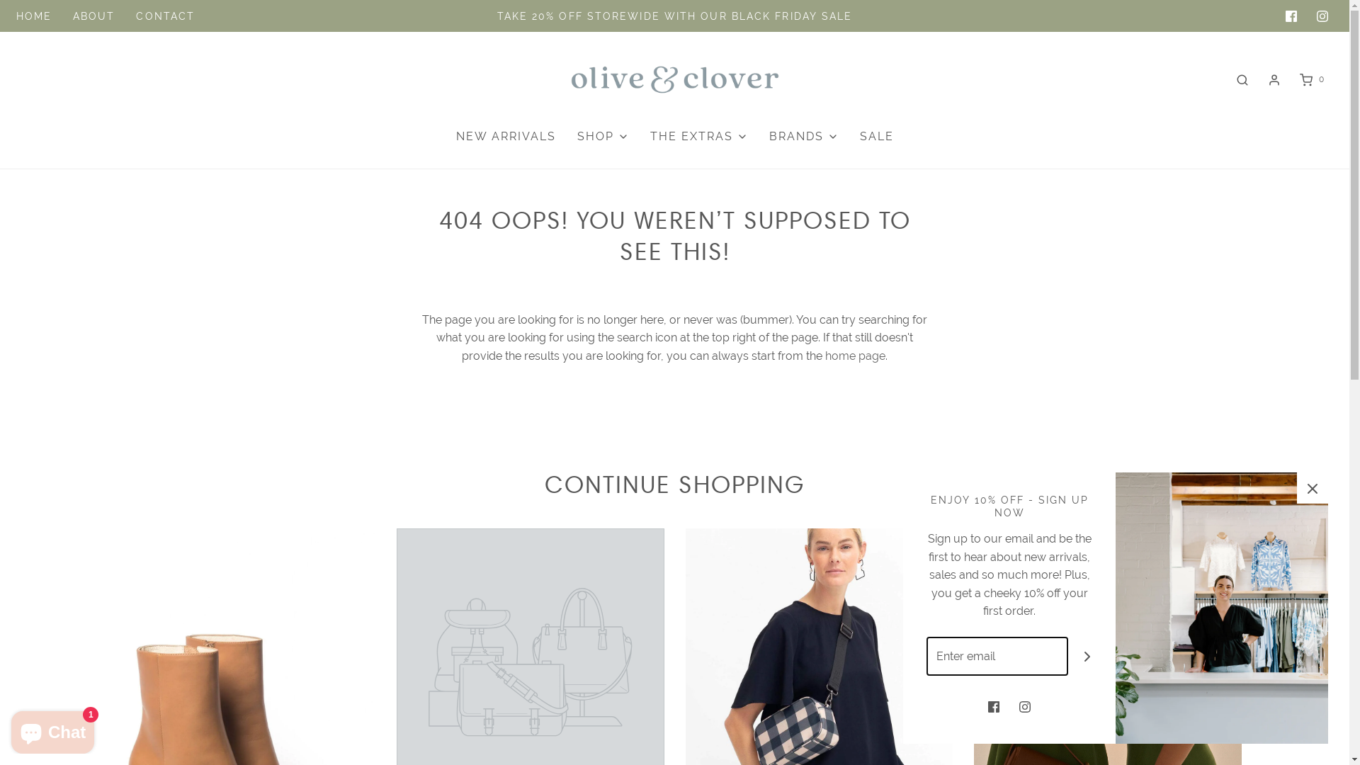 The height and width of the screenshot is (765, 1360). Describe the element at coordinates (33, 16) in the screenshot. I see `HOME` at that location.